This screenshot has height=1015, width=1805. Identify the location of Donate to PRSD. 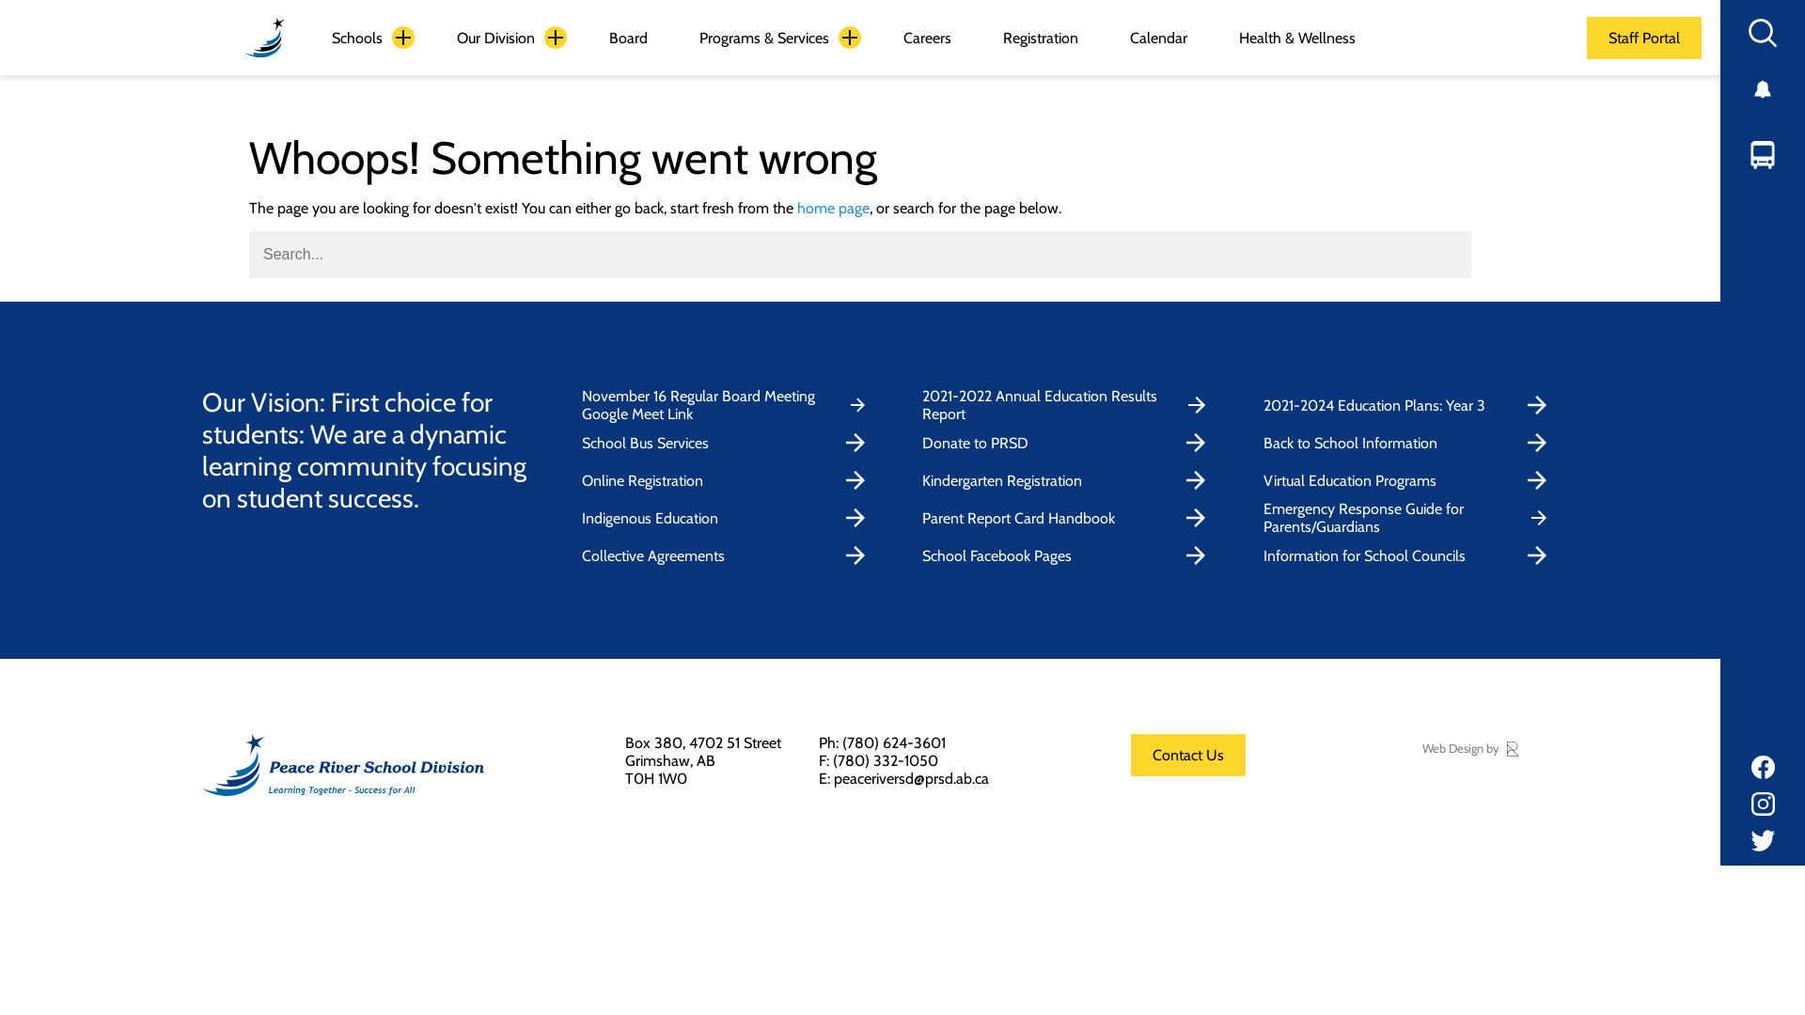
(1068, 443).